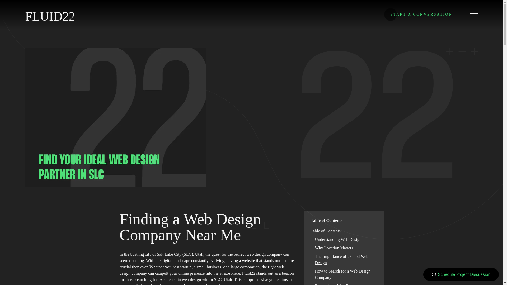  What do you see at coordinates (338, 239) in the screenshot?
I see `Understanding Web Design` at bounding box center [338, 239].